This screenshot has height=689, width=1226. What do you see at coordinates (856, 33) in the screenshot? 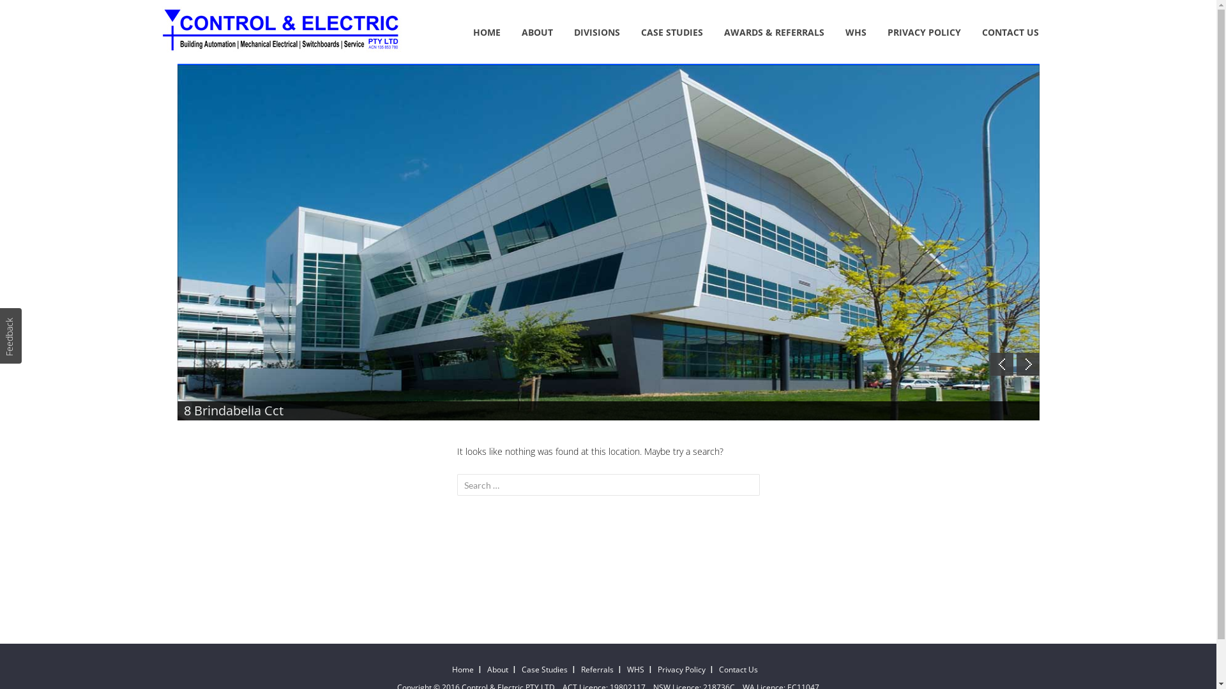
I see `WHS` at bounding box center [856, 33].